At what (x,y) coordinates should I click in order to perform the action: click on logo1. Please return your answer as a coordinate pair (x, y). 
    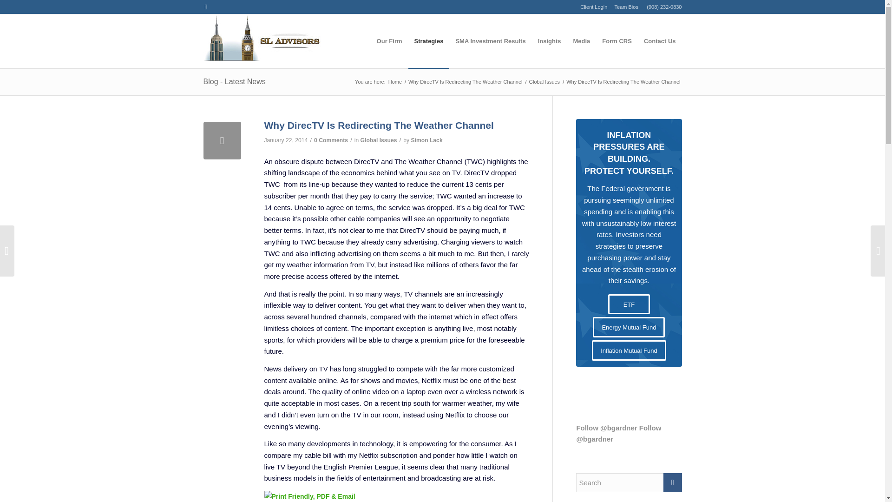
    Looking at the image, I should click on (262, 41).